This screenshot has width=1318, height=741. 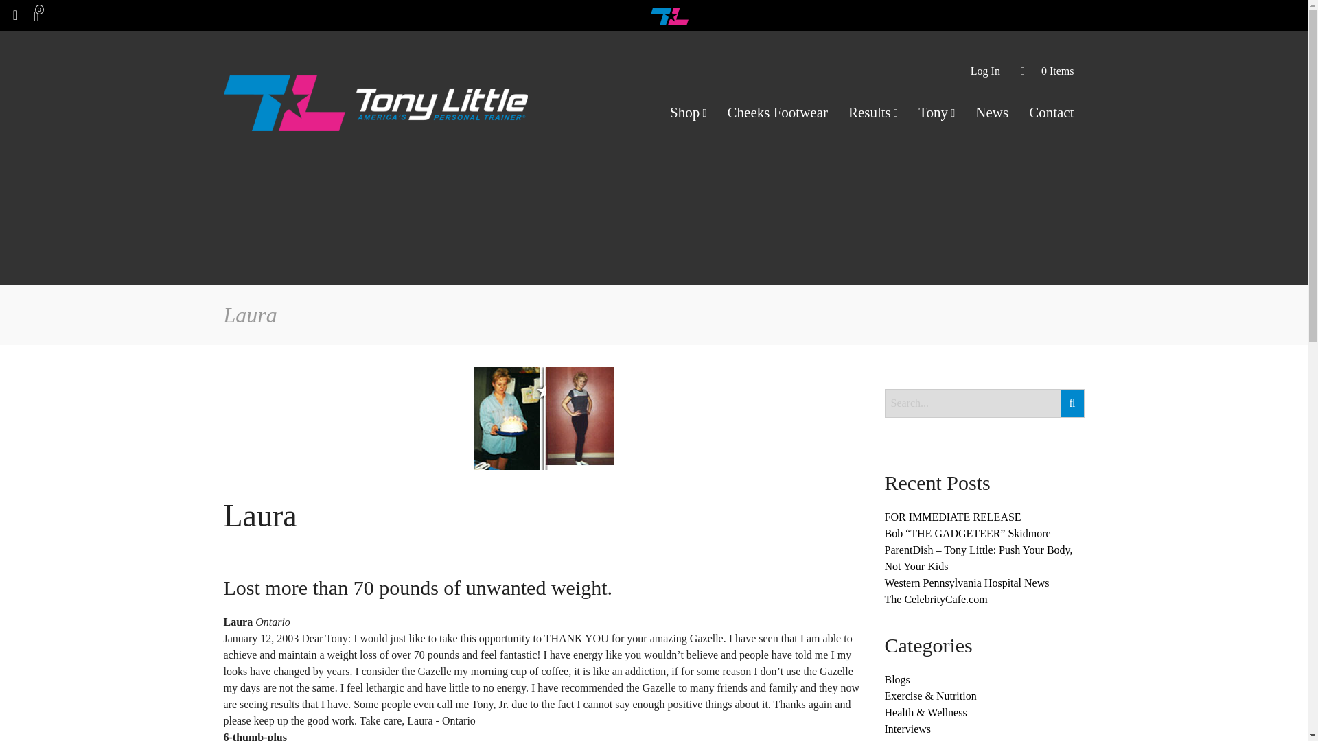 I want to click on Cheeks Footwear, so click(x=777, y=112).